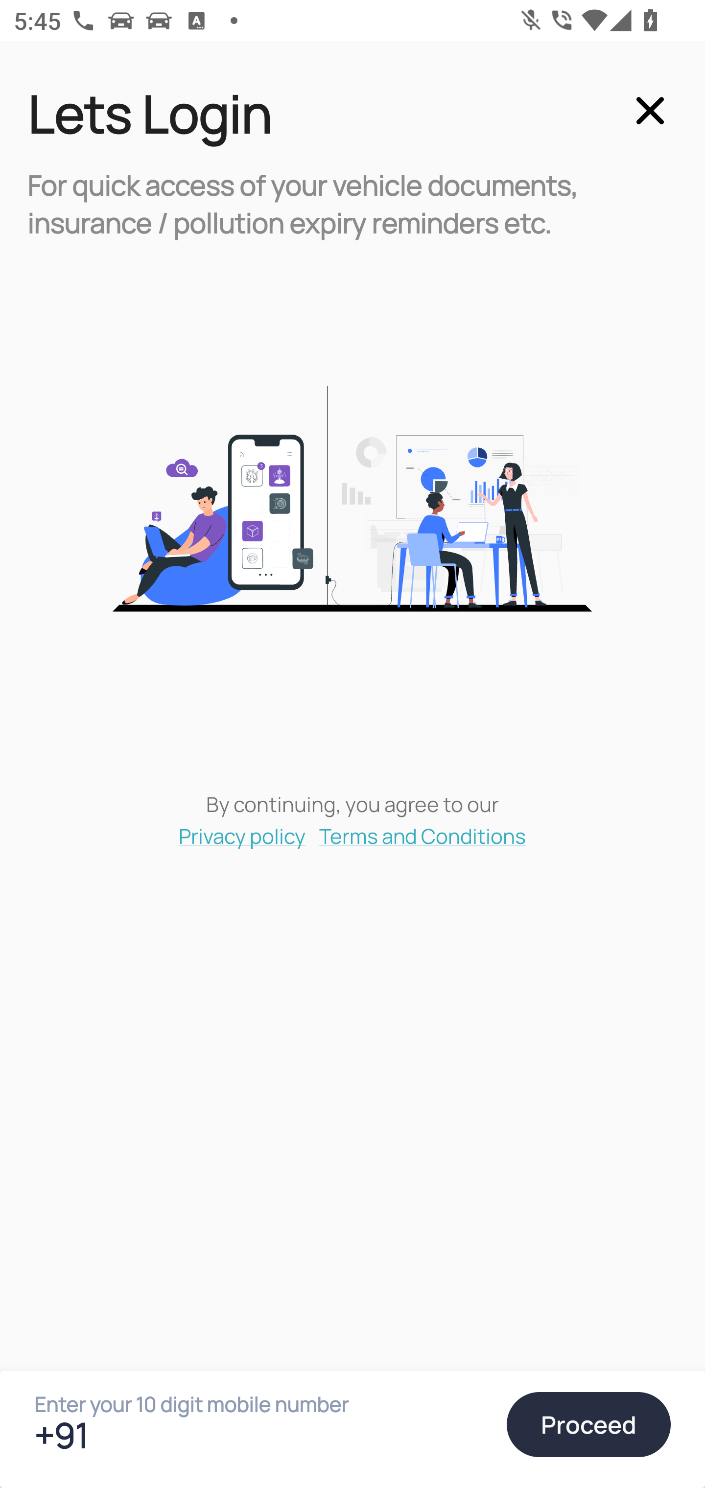  Describe the element at coordinates (423, 835) in the screenshot. I see `Terms and Conditions` at that location.